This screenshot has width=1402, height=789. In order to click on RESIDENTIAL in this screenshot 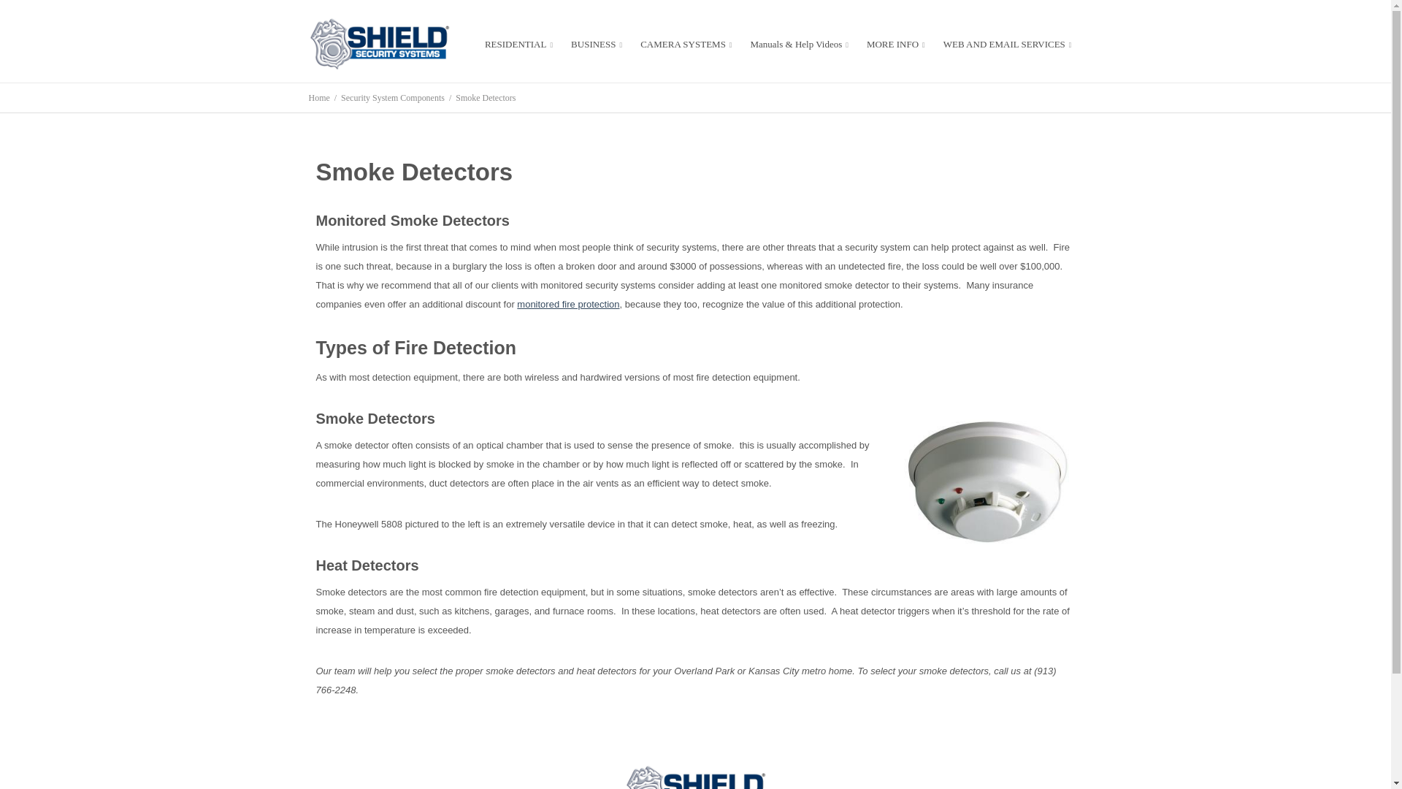, I will do `click(521, 44)`.